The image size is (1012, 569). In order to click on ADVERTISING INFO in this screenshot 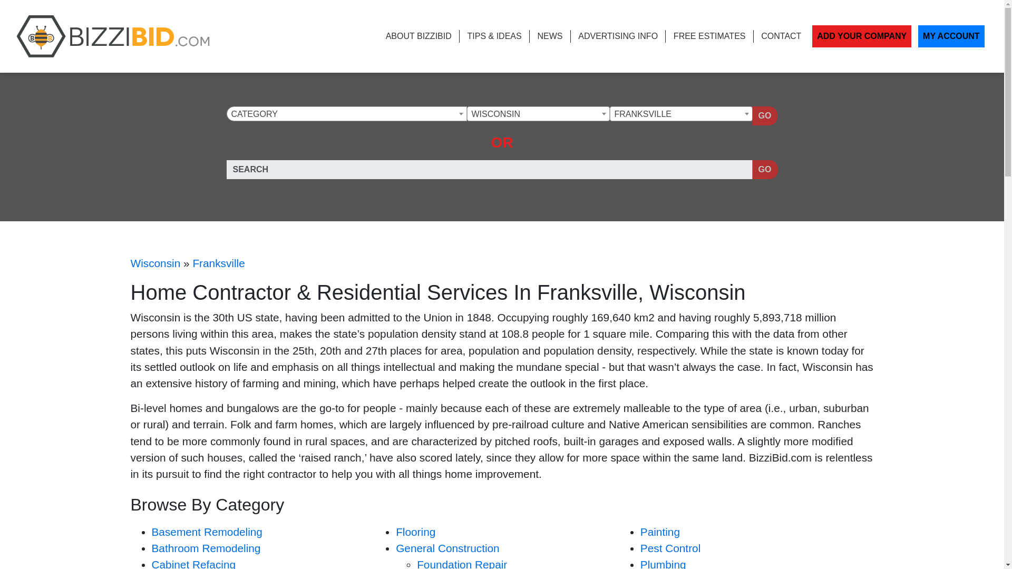, I will do `click(618, 36)`.